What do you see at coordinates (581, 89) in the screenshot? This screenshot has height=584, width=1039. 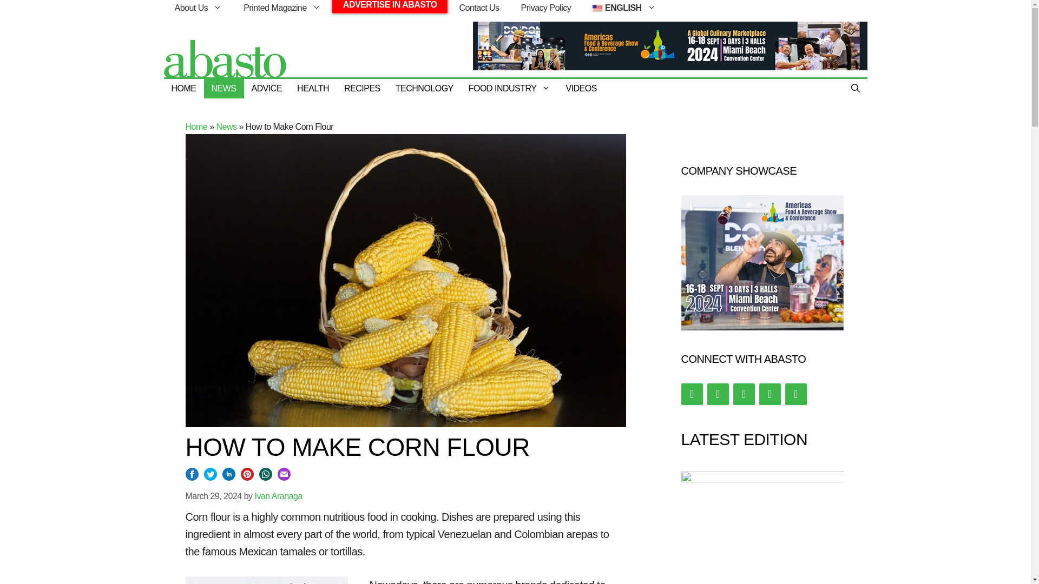 I see `VIDEOS` at bounding box center [581, 89].